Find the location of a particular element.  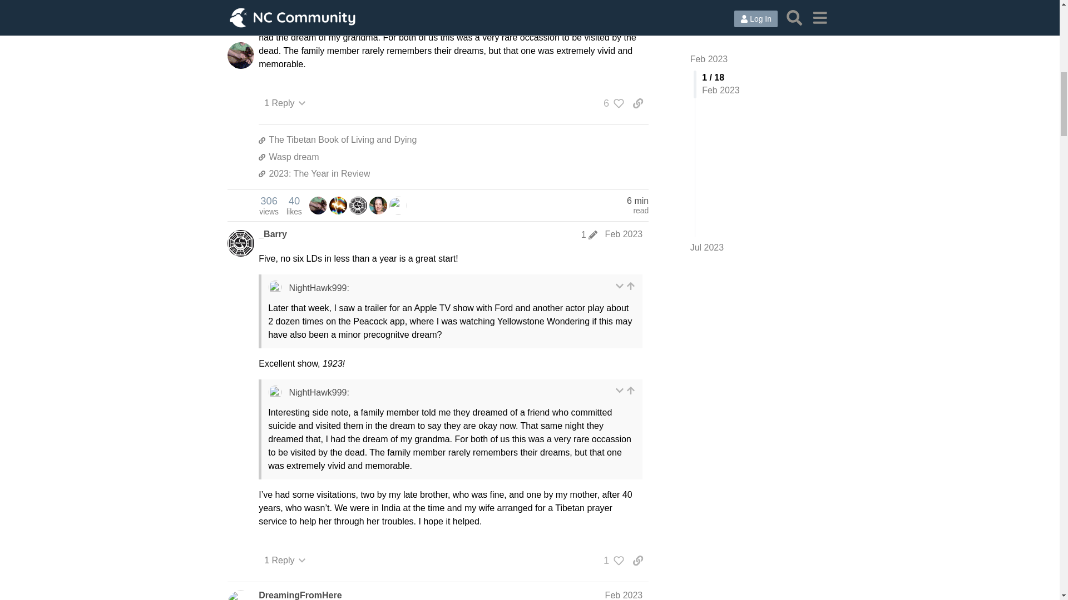

2023: The Year in Review is located at coordinates (453, 174).